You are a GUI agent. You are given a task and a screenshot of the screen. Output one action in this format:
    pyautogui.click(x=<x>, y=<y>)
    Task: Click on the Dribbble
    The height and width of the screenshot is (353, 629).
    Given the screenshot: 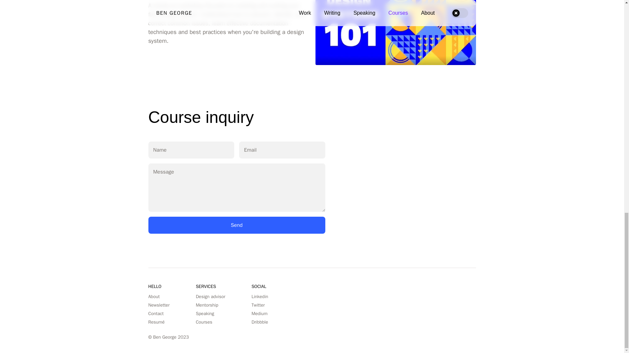 What is the action you would take?
    pyautogui.click(x=260, y=322)
    